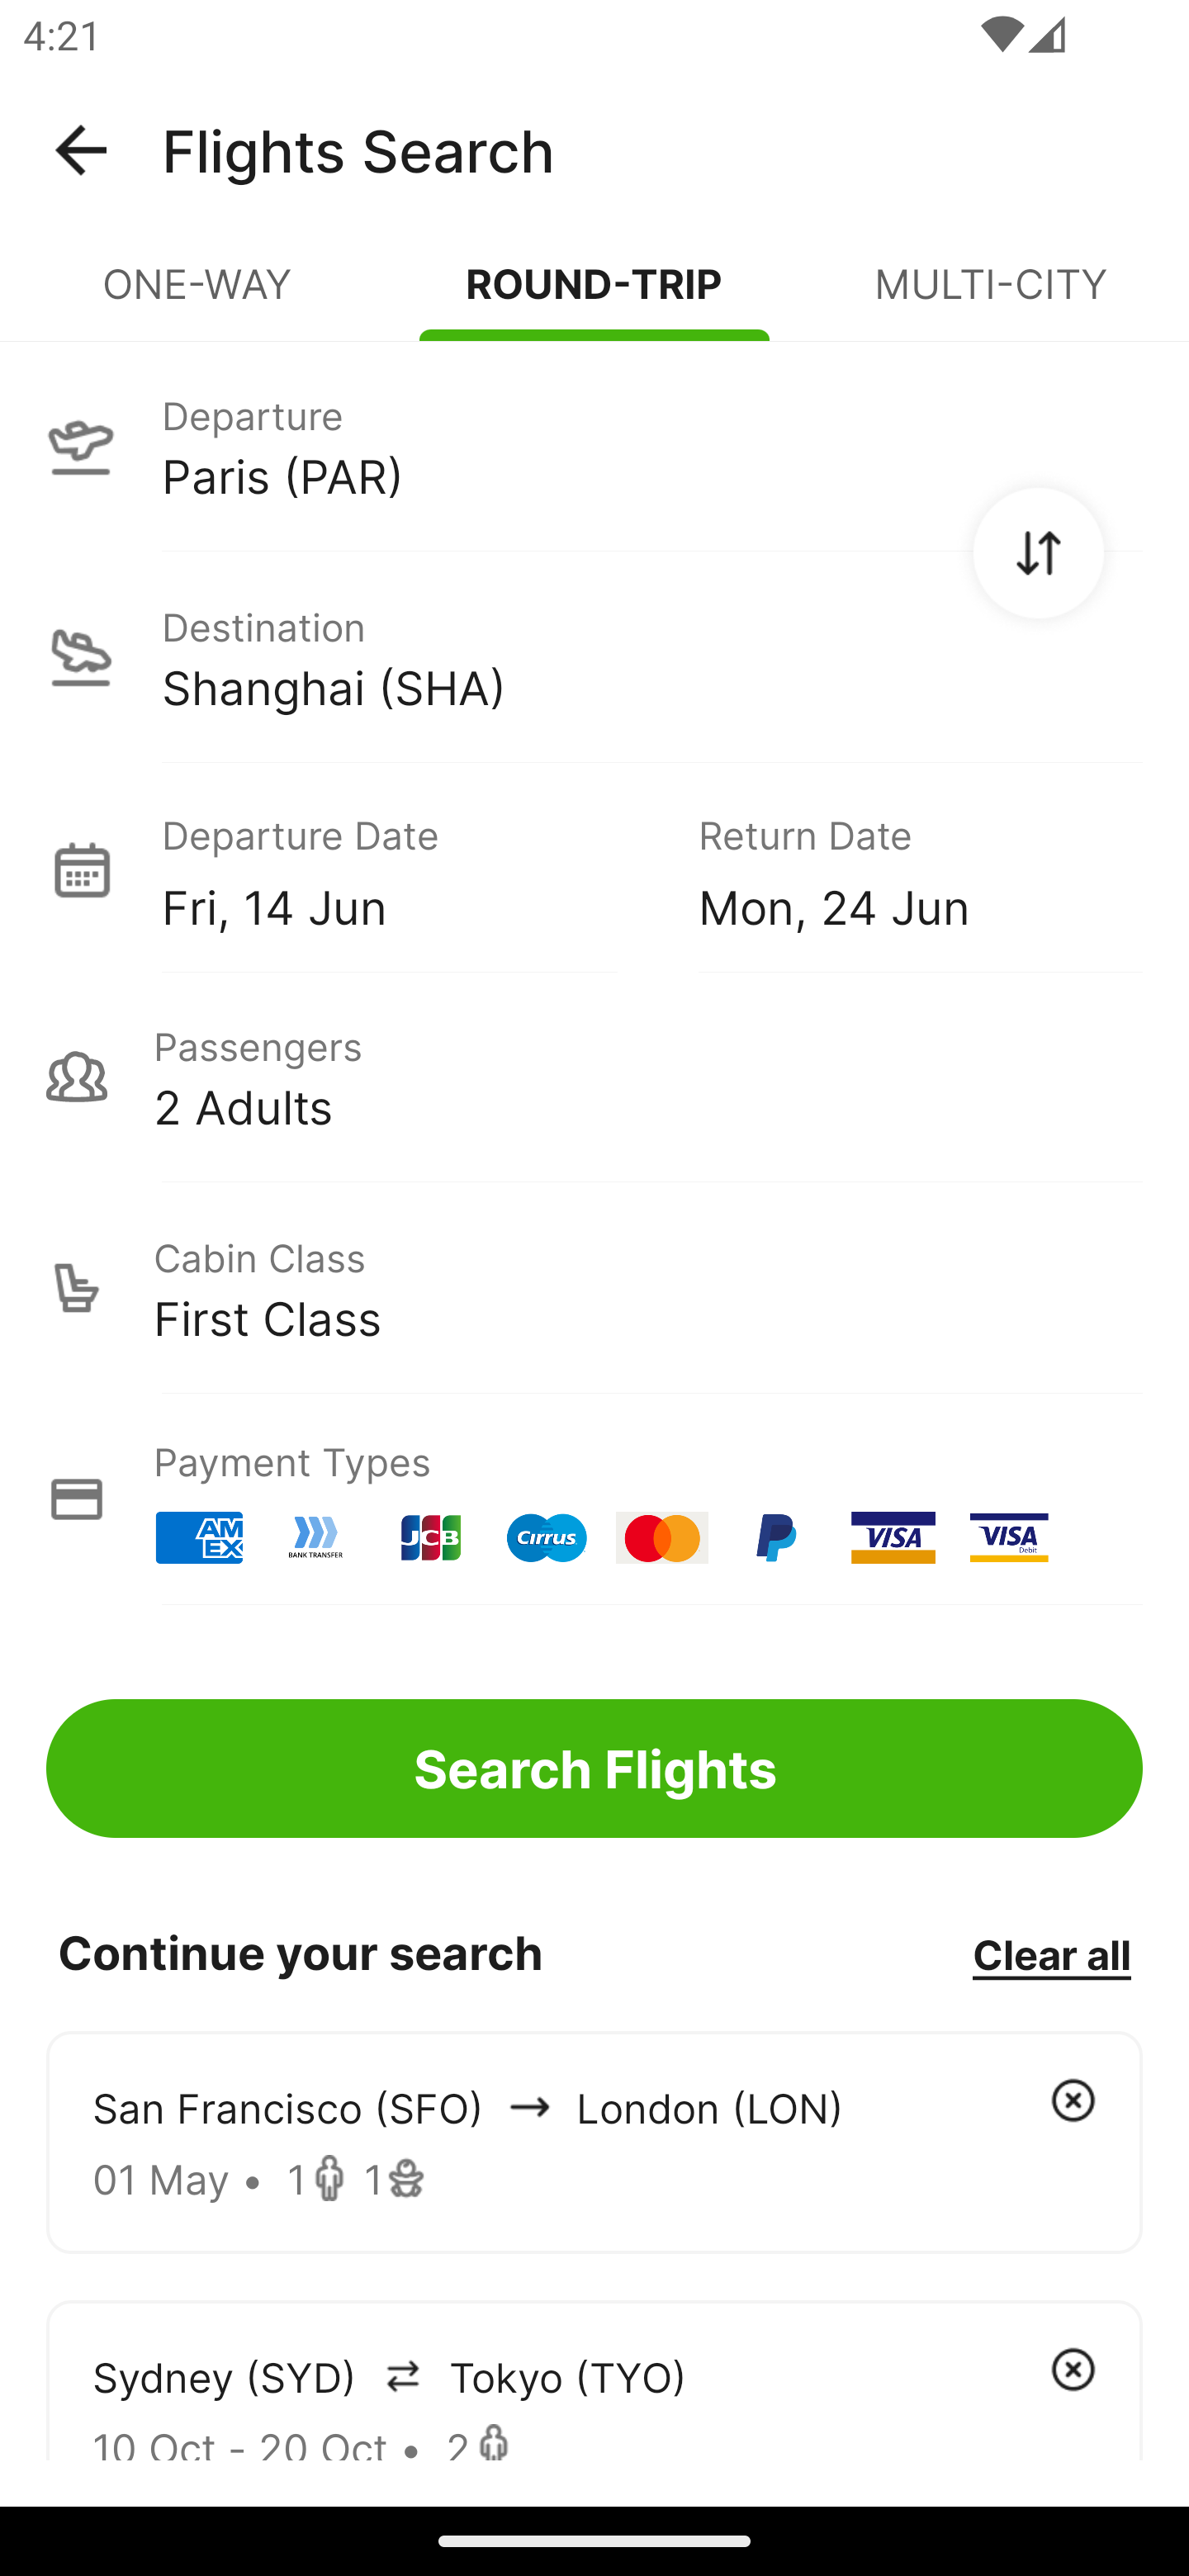 This screenshot has height=2576, width=1189. Describe the element at coordinates (594, 445) in the screenshot. I see `Departure Paris (PAR)` at that location.